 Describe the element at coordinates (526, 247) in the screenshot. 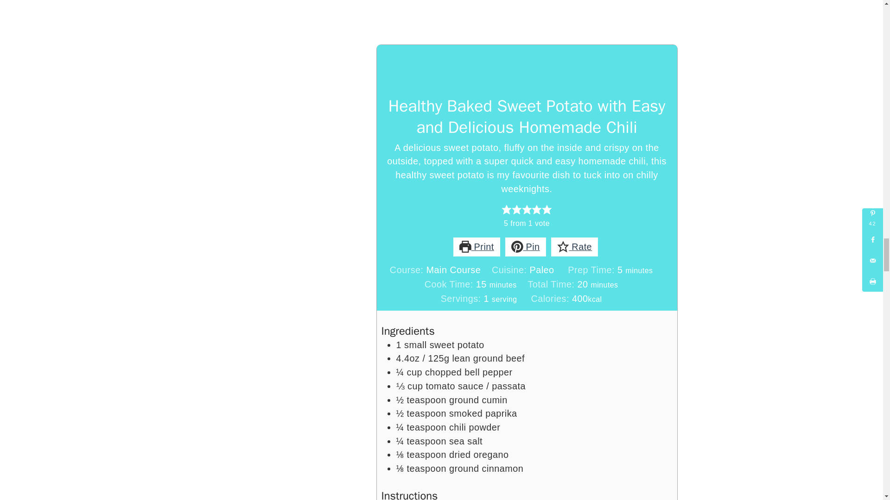

I see `Pin` at that location.